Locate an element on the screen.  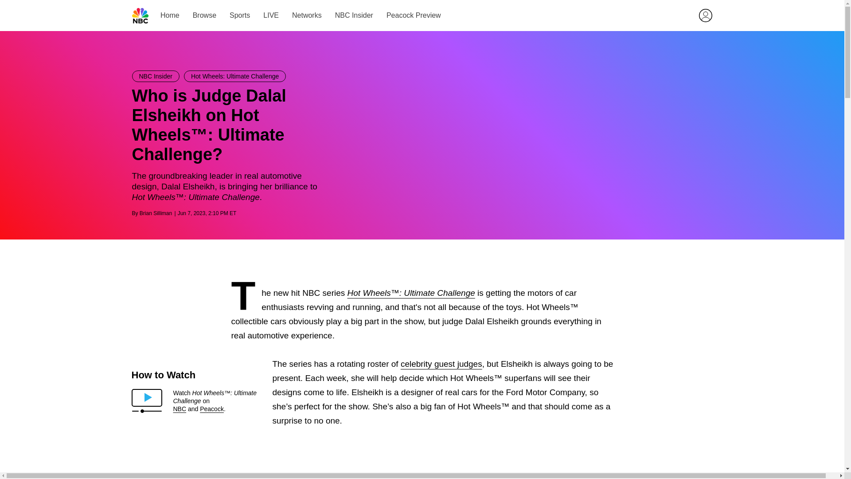
Peacock Preview is located at coordinates (413, 15).